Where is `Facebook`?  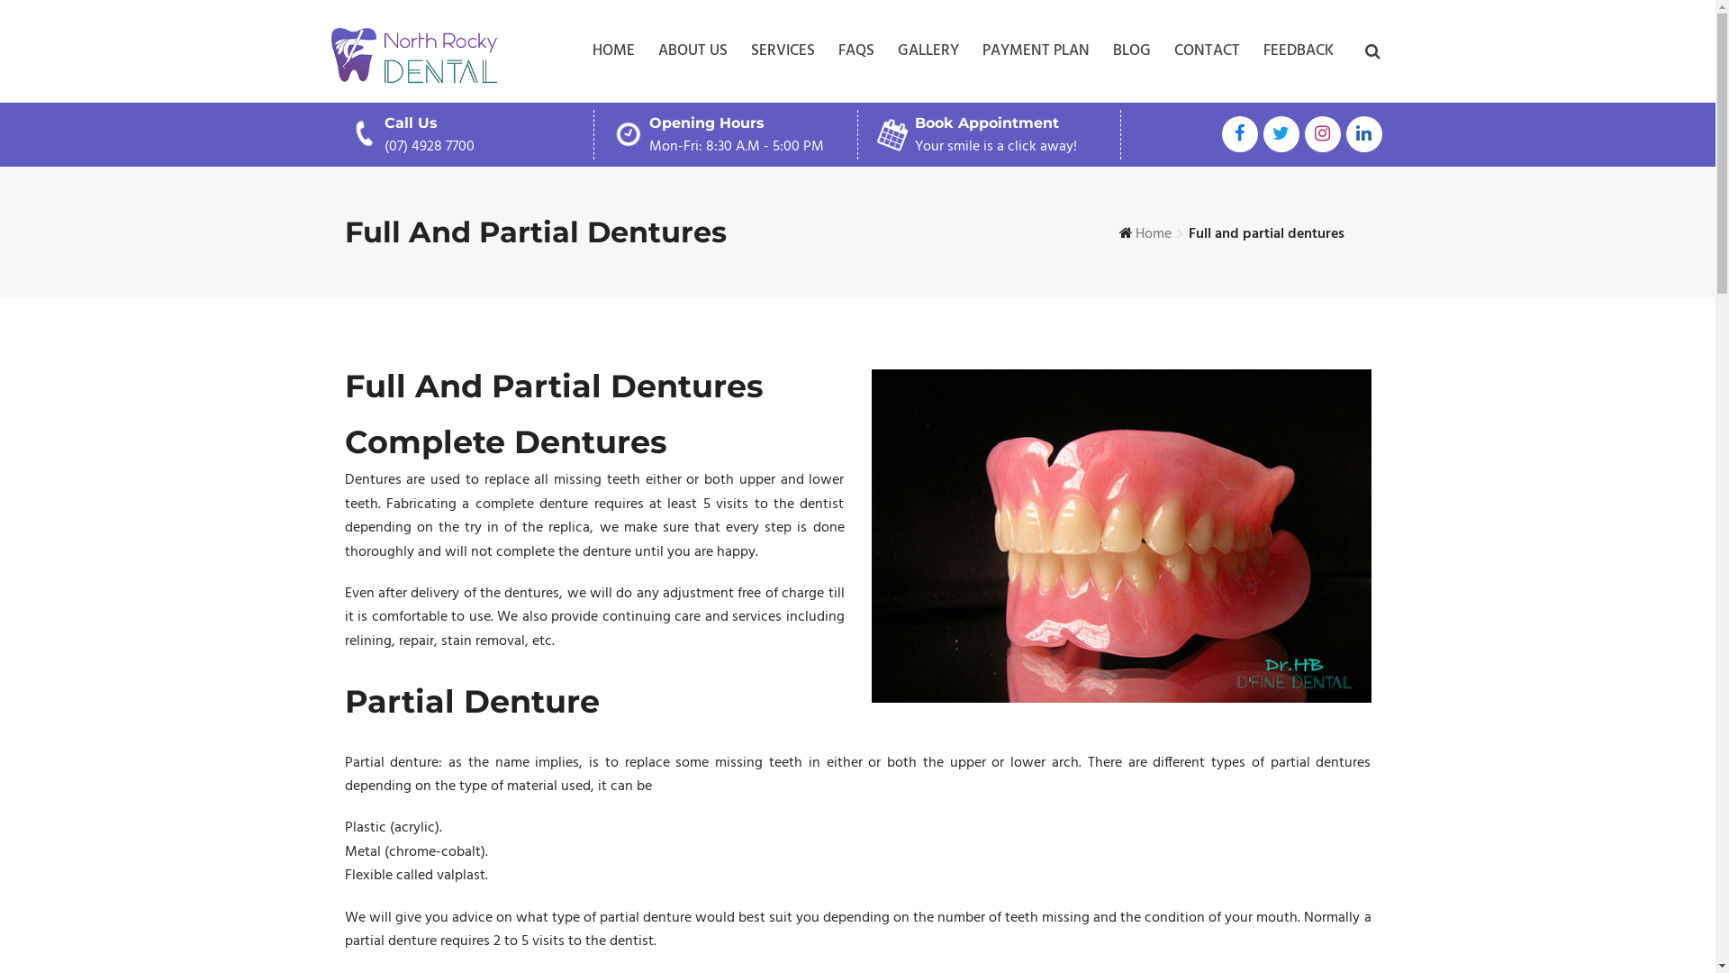 Facebook is located at coordinates (1239, 134).